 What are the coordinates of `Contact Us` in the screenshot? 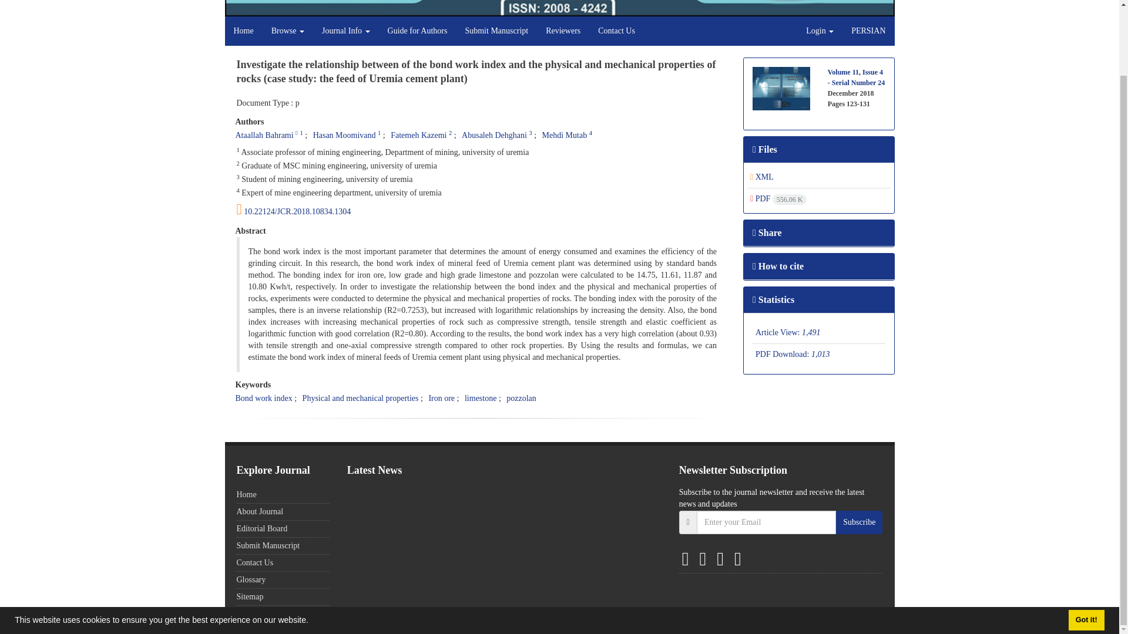 It's located at (616, 31).